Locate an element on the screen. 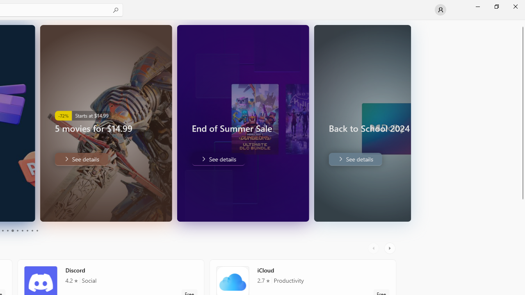  Restore Microsoft Store is located at coordinates (496, 7).